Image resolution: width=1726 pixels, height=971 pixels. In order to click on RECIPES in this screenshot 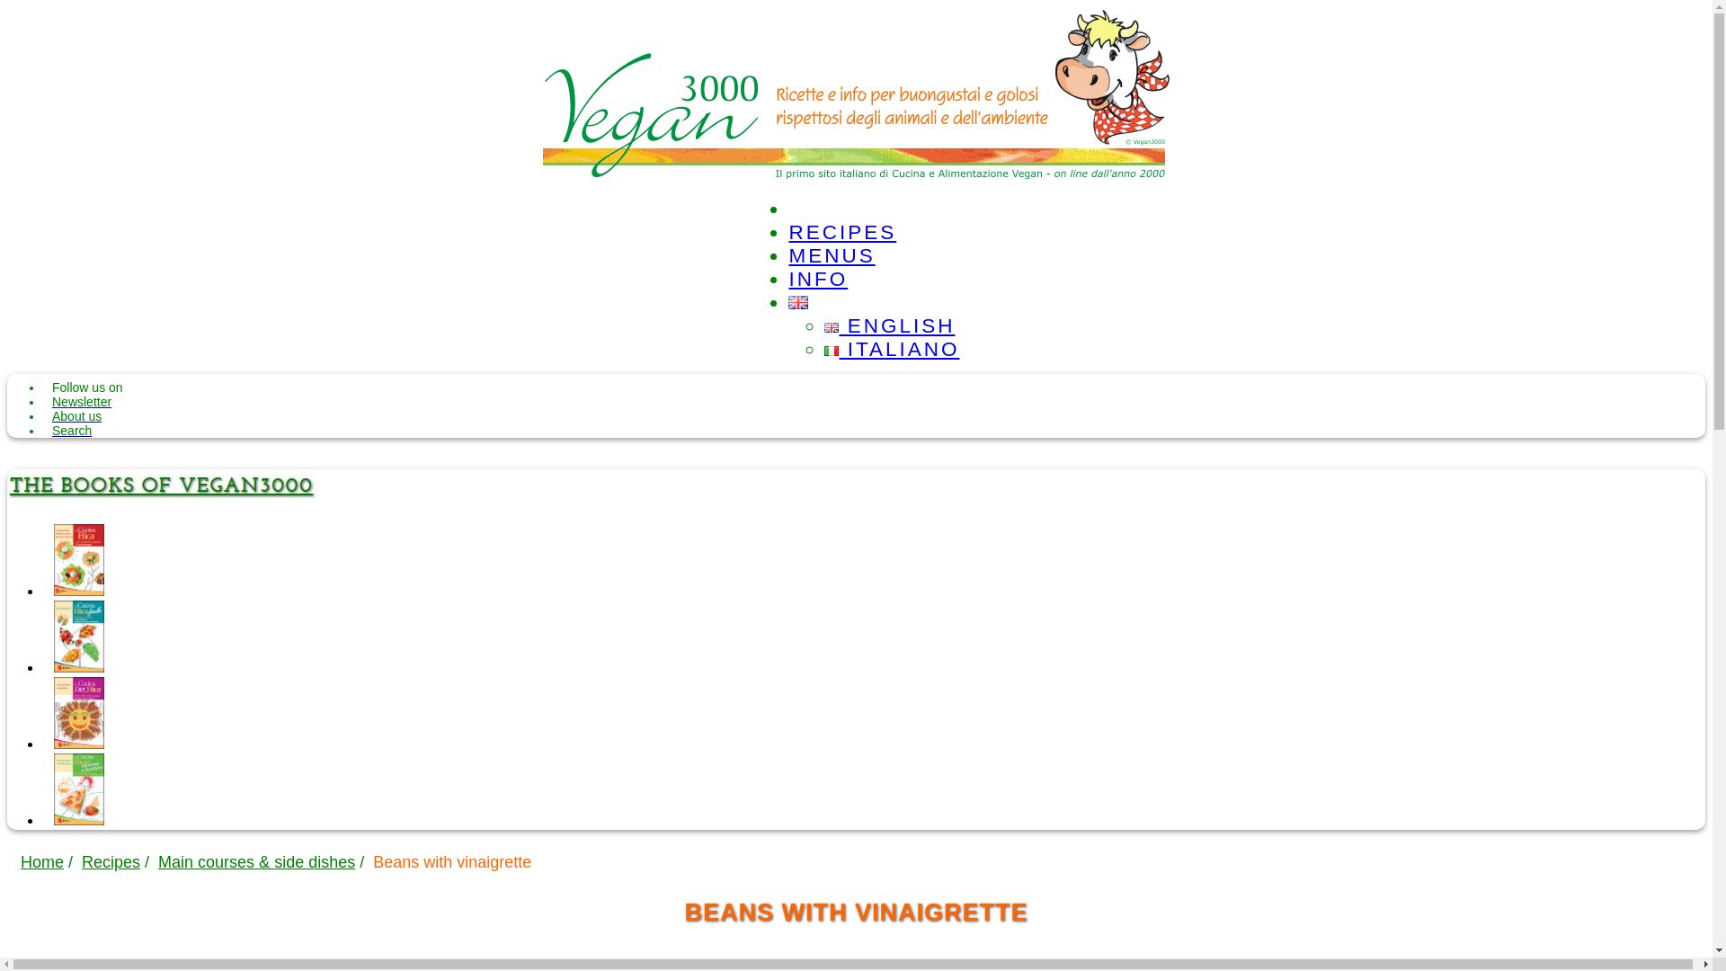, I will do `click(841, 232)`.